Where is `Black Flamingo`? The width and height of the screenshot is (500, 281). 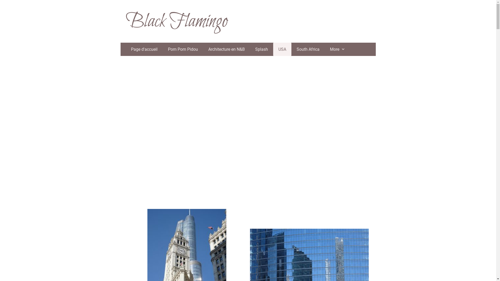
Black Flamingo is located at coordinates (176, 22).